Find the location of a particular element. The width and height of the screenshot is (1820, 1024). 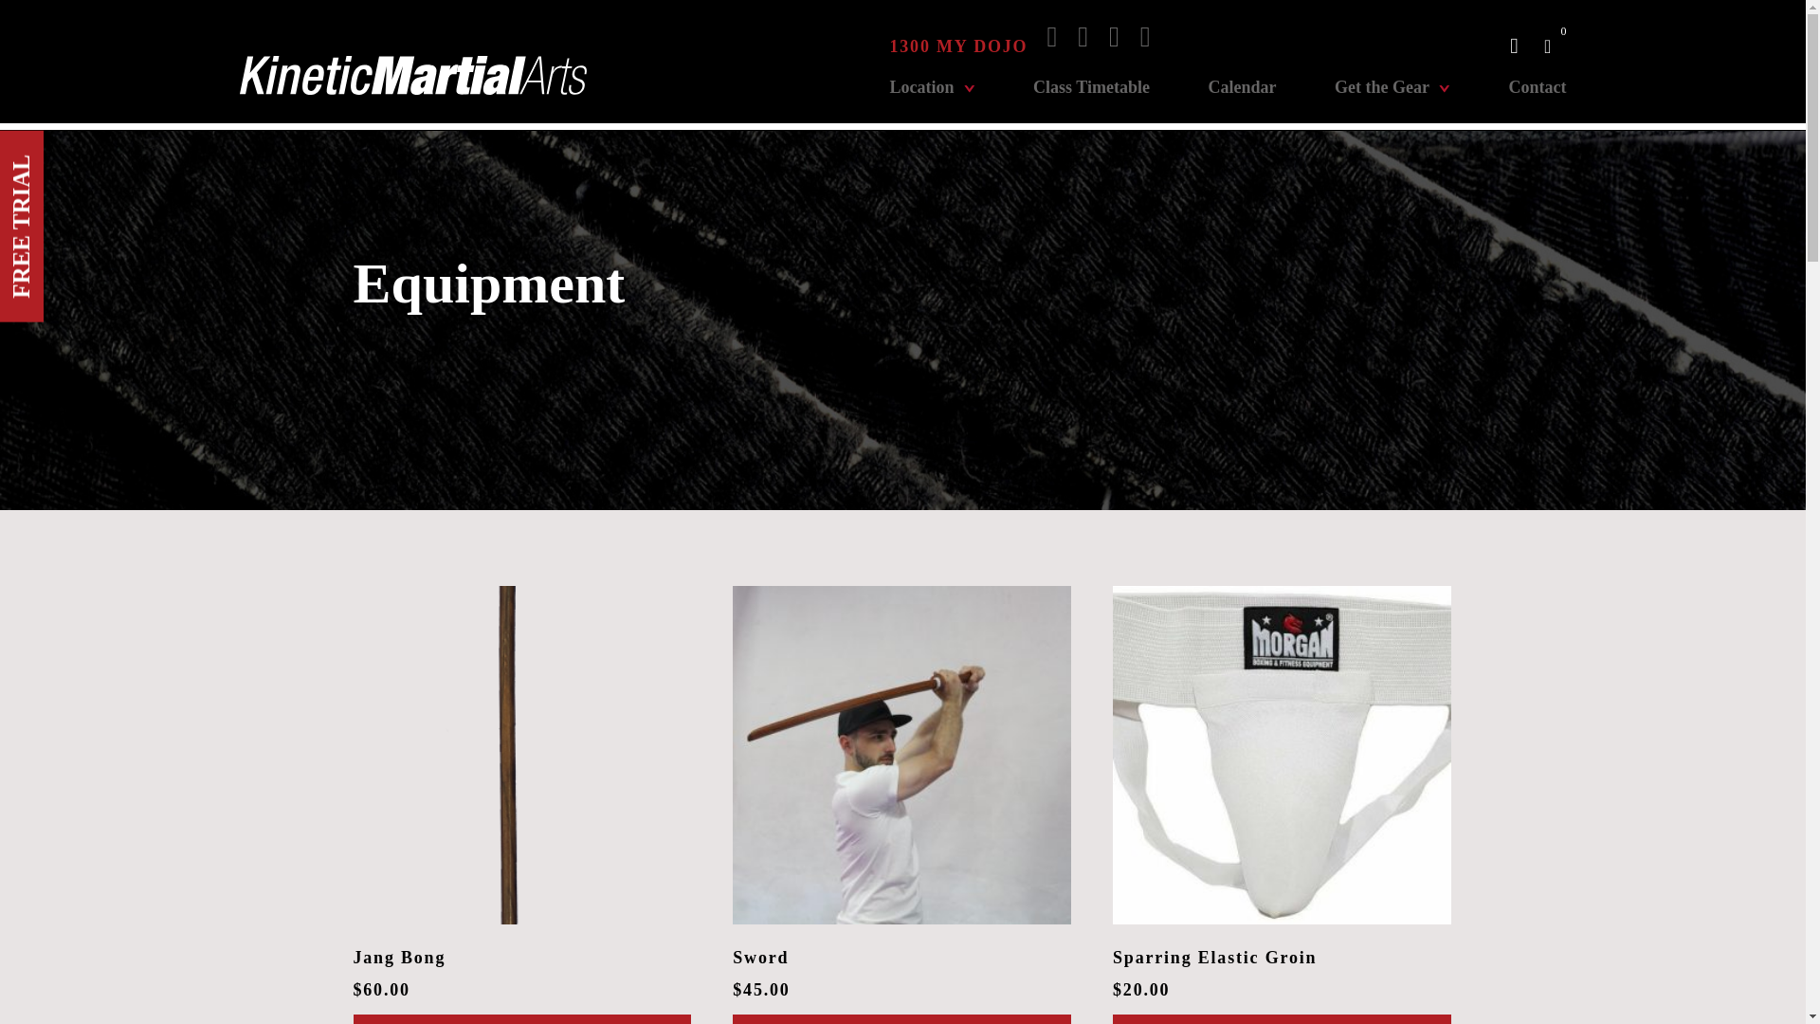

Contact is located at coordinates (1537, 100).